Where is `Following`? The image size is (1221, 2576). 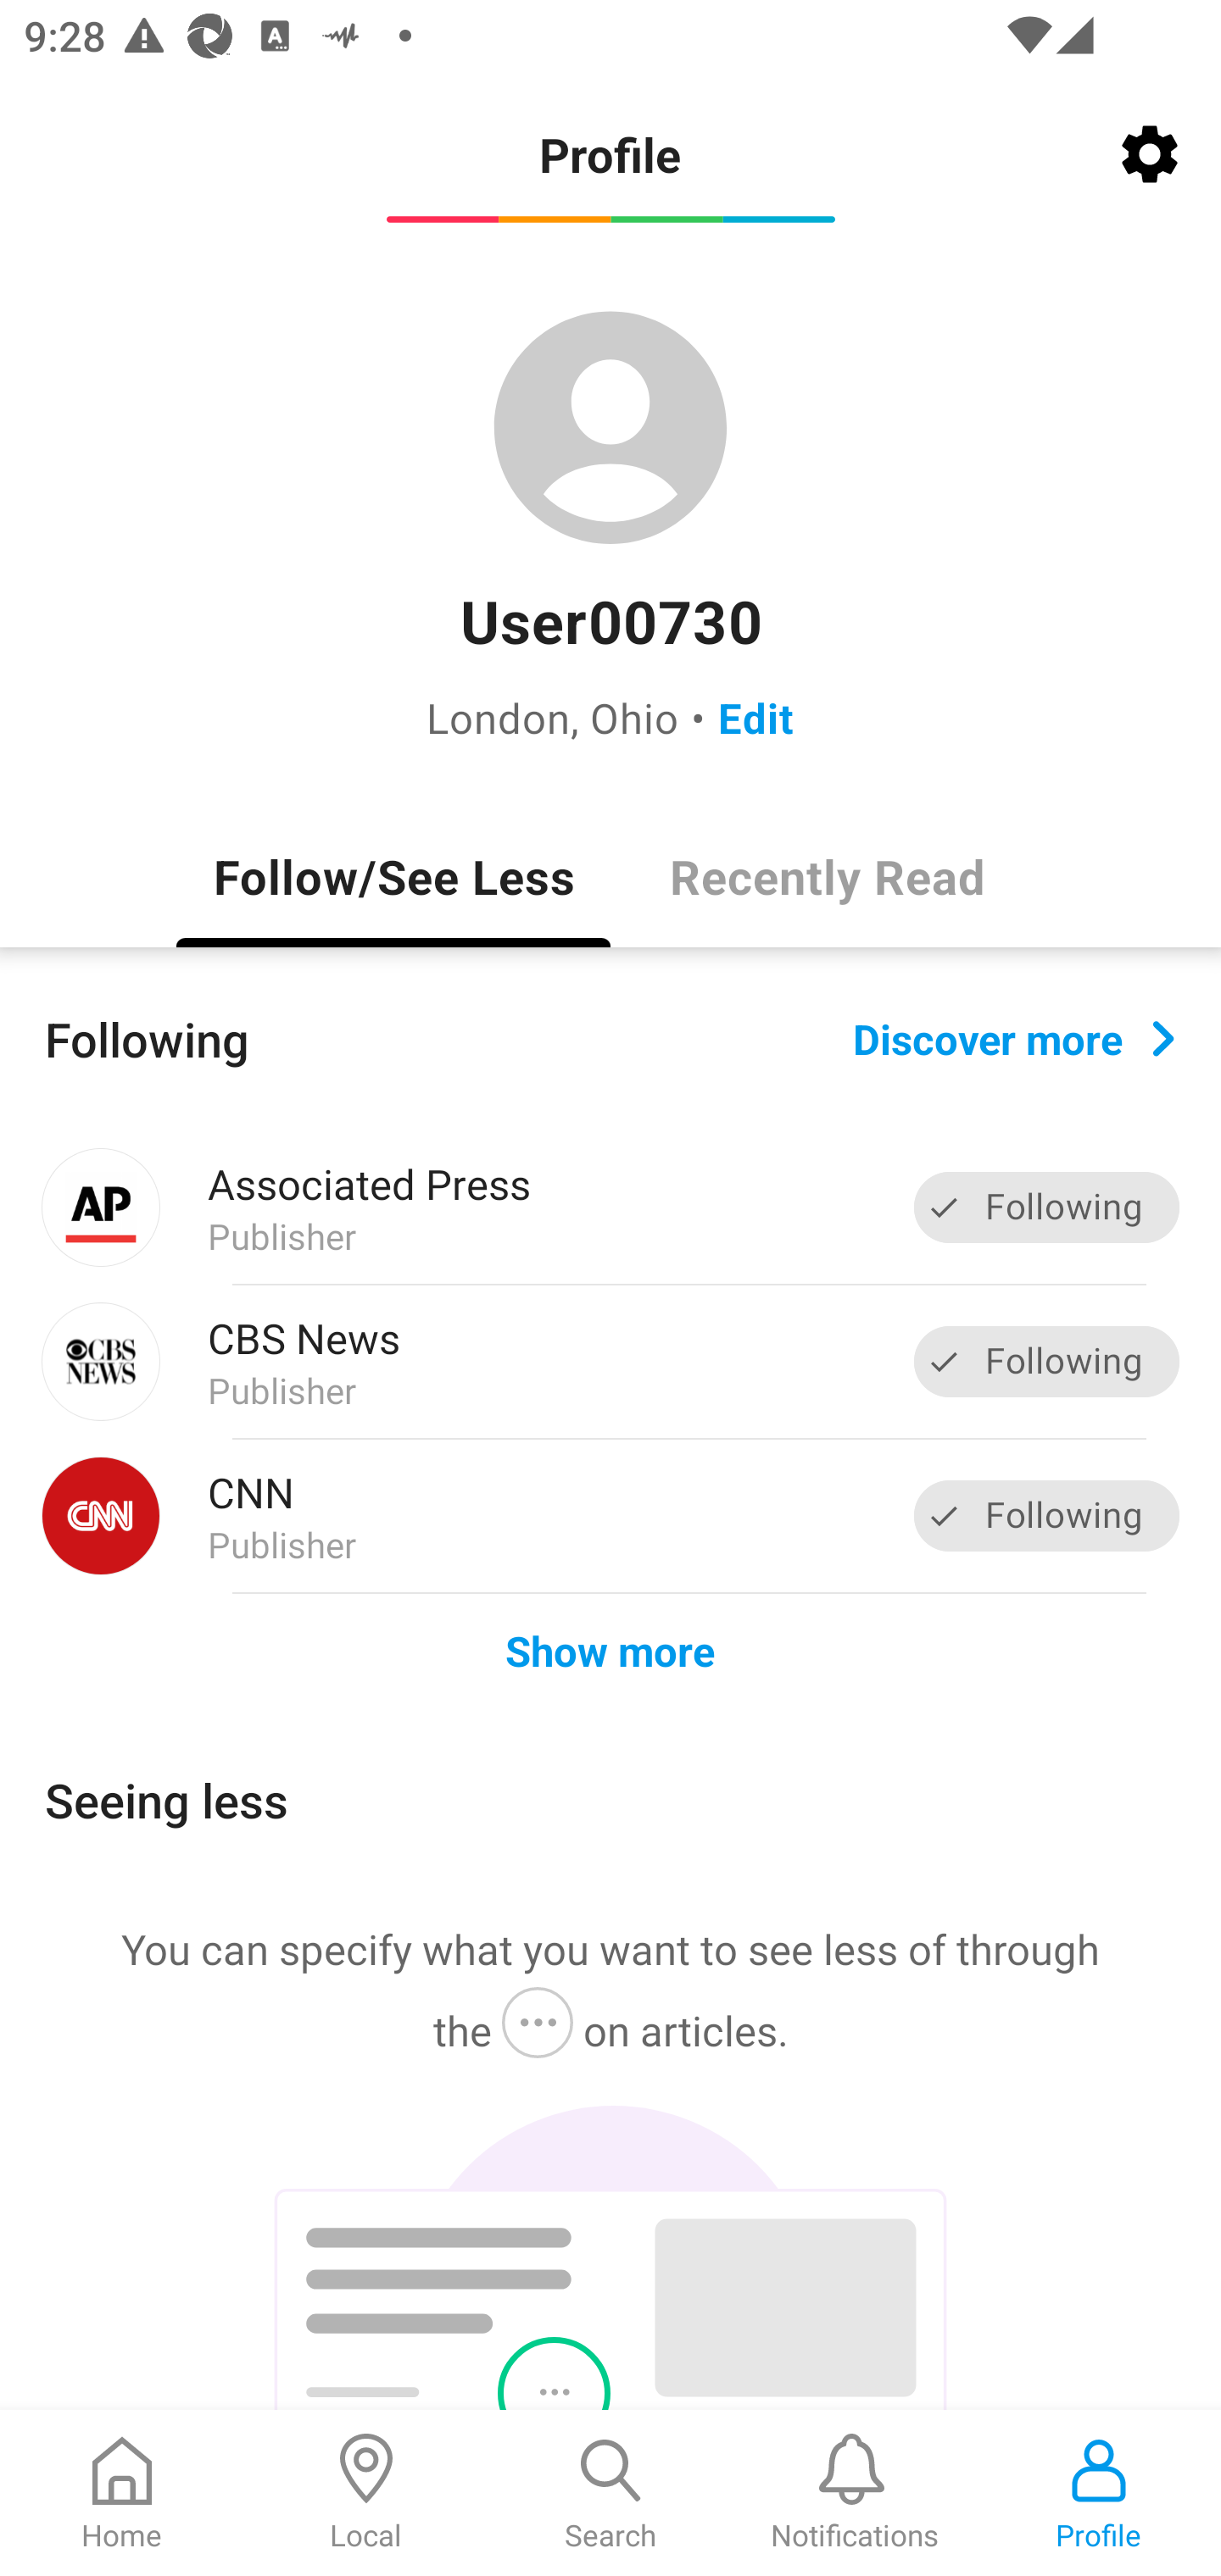
Following is located at coordinates (1046, 1515).